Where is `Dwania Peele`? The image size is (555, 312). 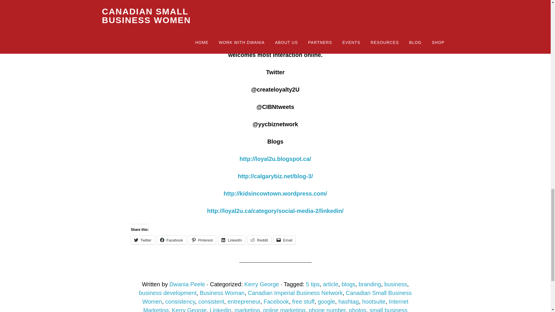
Dwania Peele is located at coordinates (187, 284).